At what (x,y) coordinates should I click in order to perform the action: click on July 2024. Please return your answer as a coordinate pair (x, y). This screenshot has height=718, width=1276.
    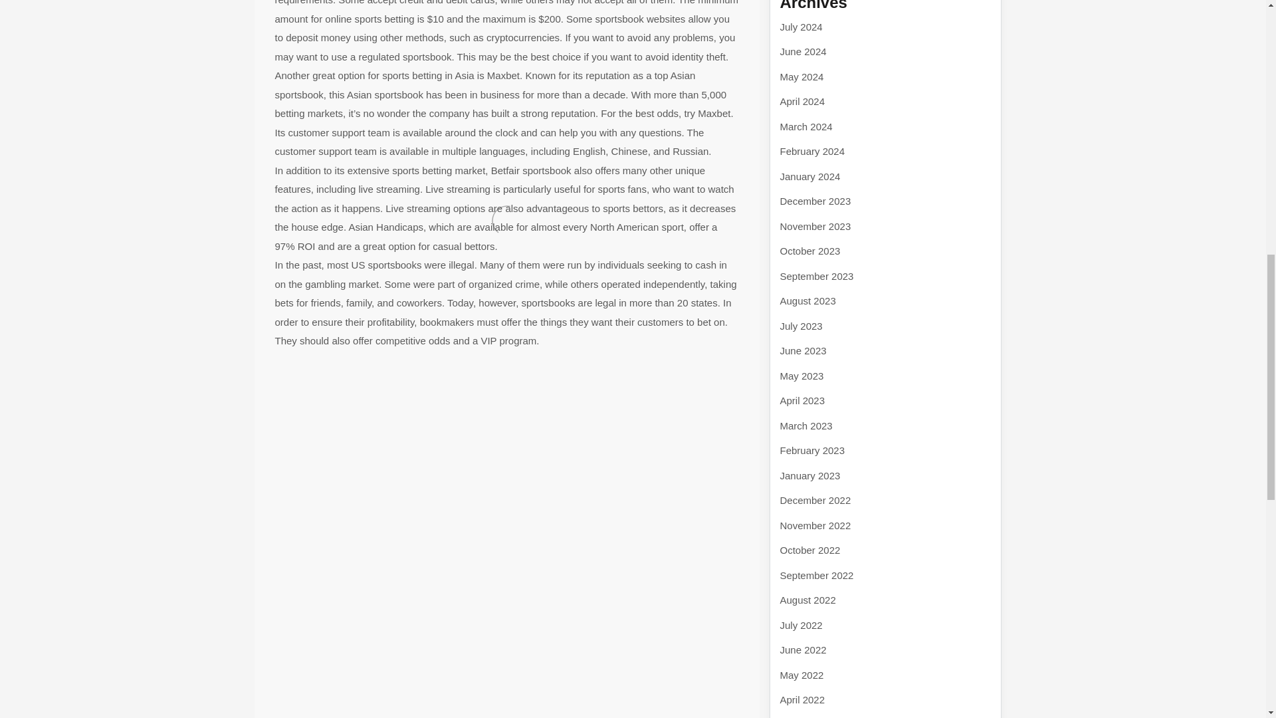
    Looking at the image, I should click on (801, 27).